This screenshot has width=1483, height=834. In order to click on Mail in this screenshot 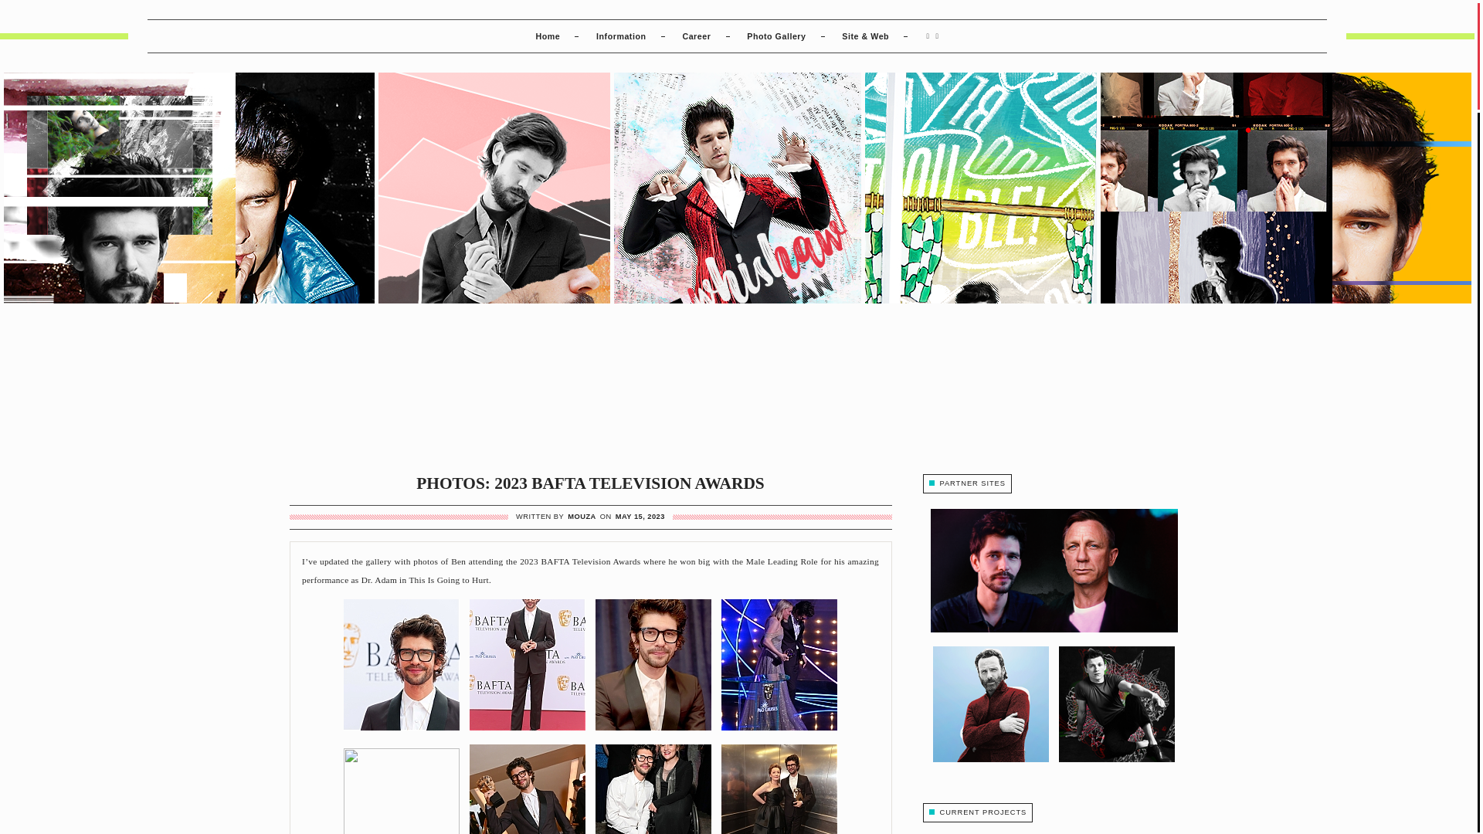, I will do `click(935, 36)`.